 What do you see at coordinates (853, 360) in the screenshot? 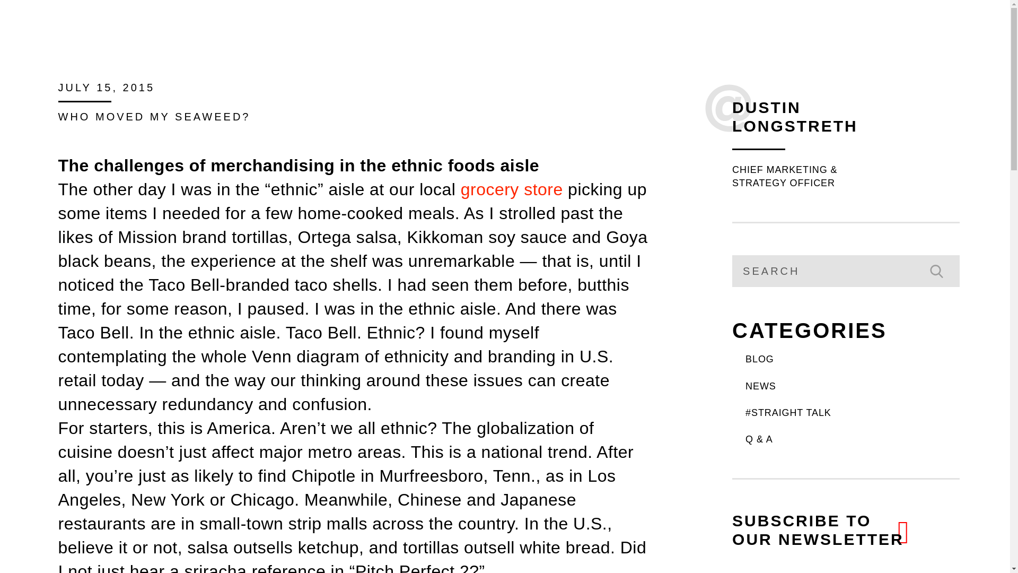
I see `BLOG` at bounding box center [853, 360].